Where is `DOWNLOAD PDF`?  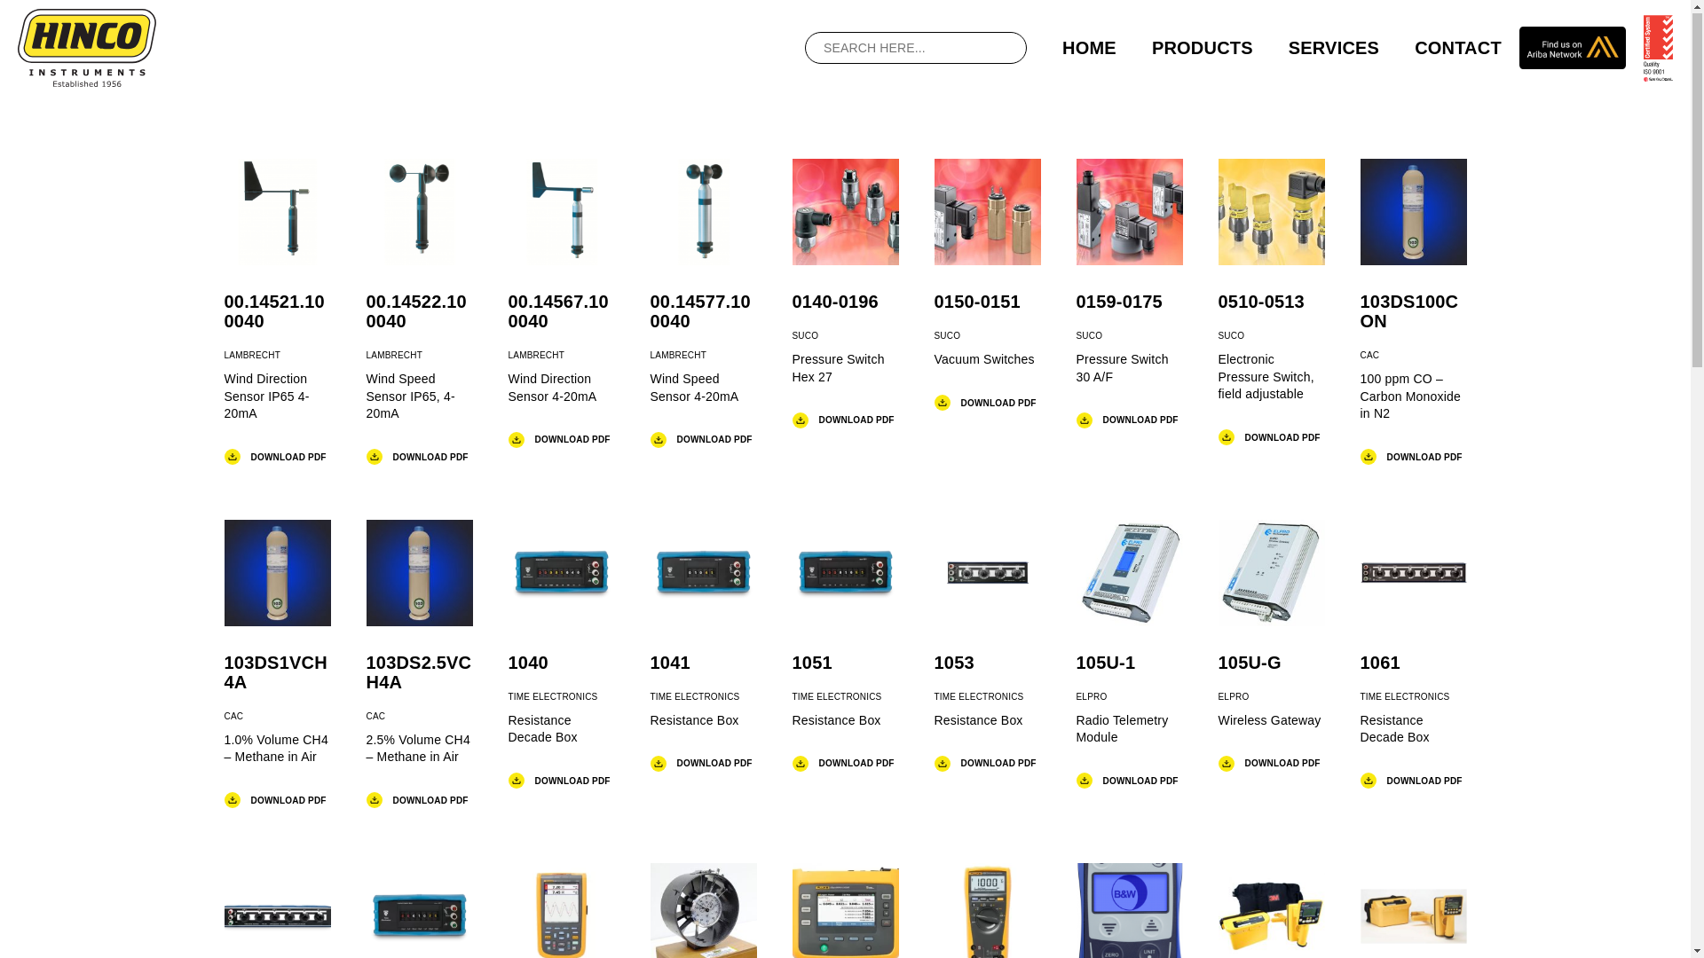
DOWNLOAD PDF is located at coordinates (843, 420).